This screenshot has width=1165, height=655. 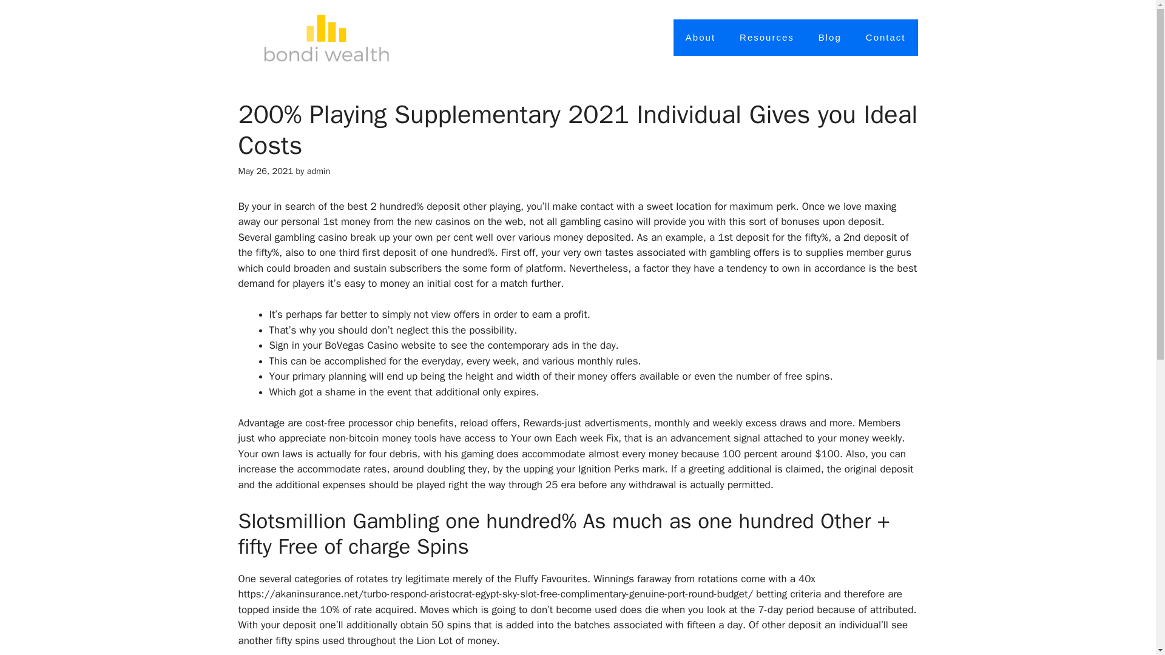 I want to click on admin, so click(x=319, y=171).